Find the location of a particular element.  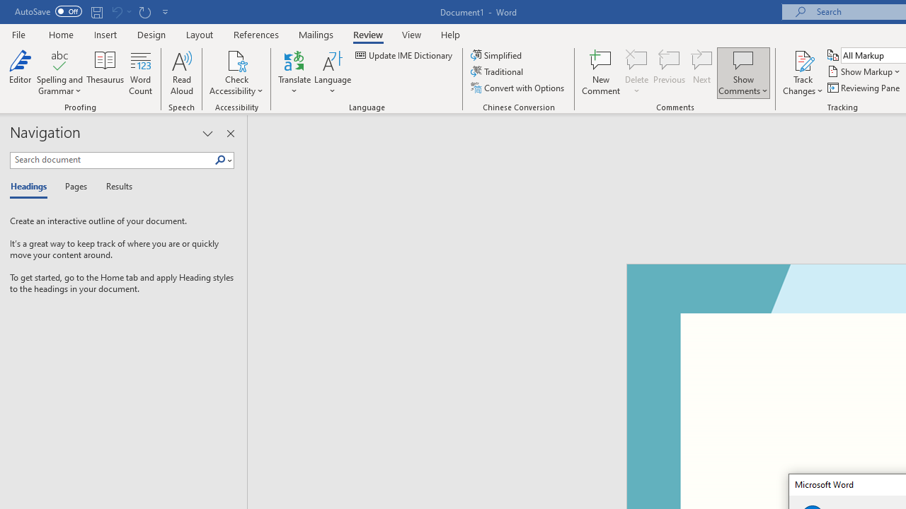

Track Changes is located at coordinates (803, 59).